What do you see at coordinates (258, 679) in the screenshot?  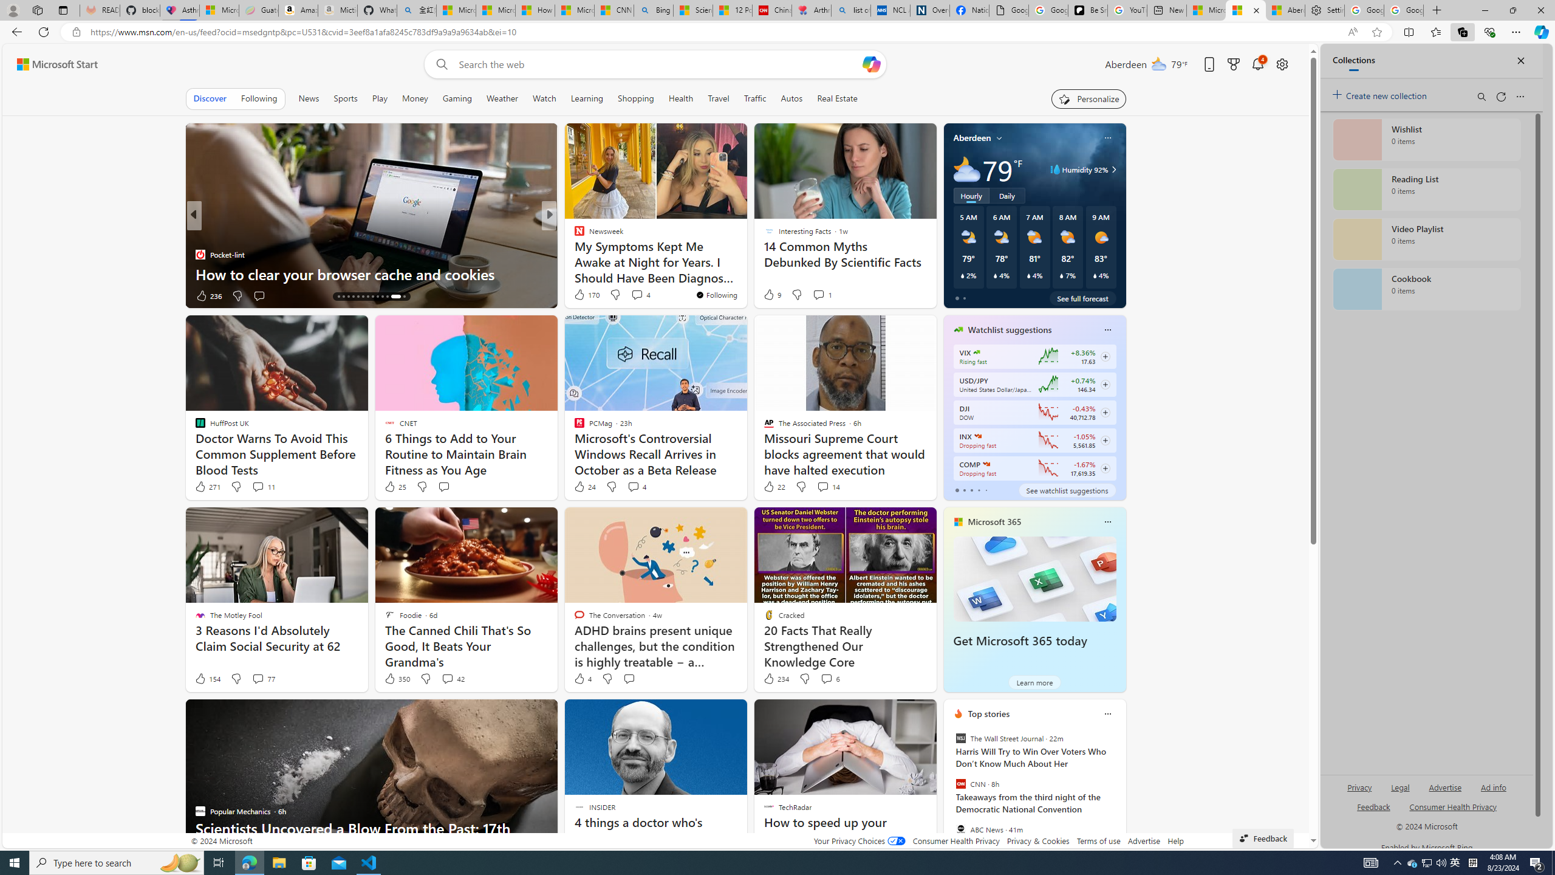 I see `View comments 77 Comment` at bounding box center [258, 679].